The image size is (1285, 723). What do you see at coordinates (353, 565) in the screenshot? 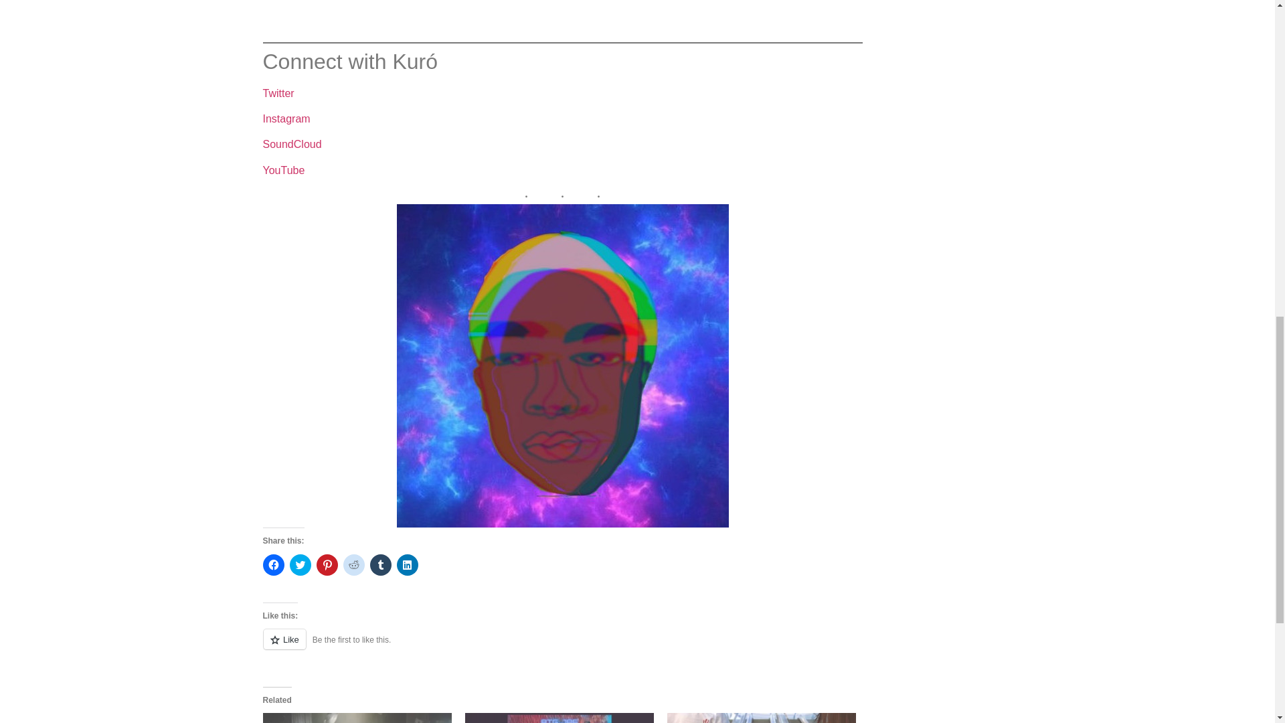
I see `Click to share on Reddit` at bounding box center [353, 565].